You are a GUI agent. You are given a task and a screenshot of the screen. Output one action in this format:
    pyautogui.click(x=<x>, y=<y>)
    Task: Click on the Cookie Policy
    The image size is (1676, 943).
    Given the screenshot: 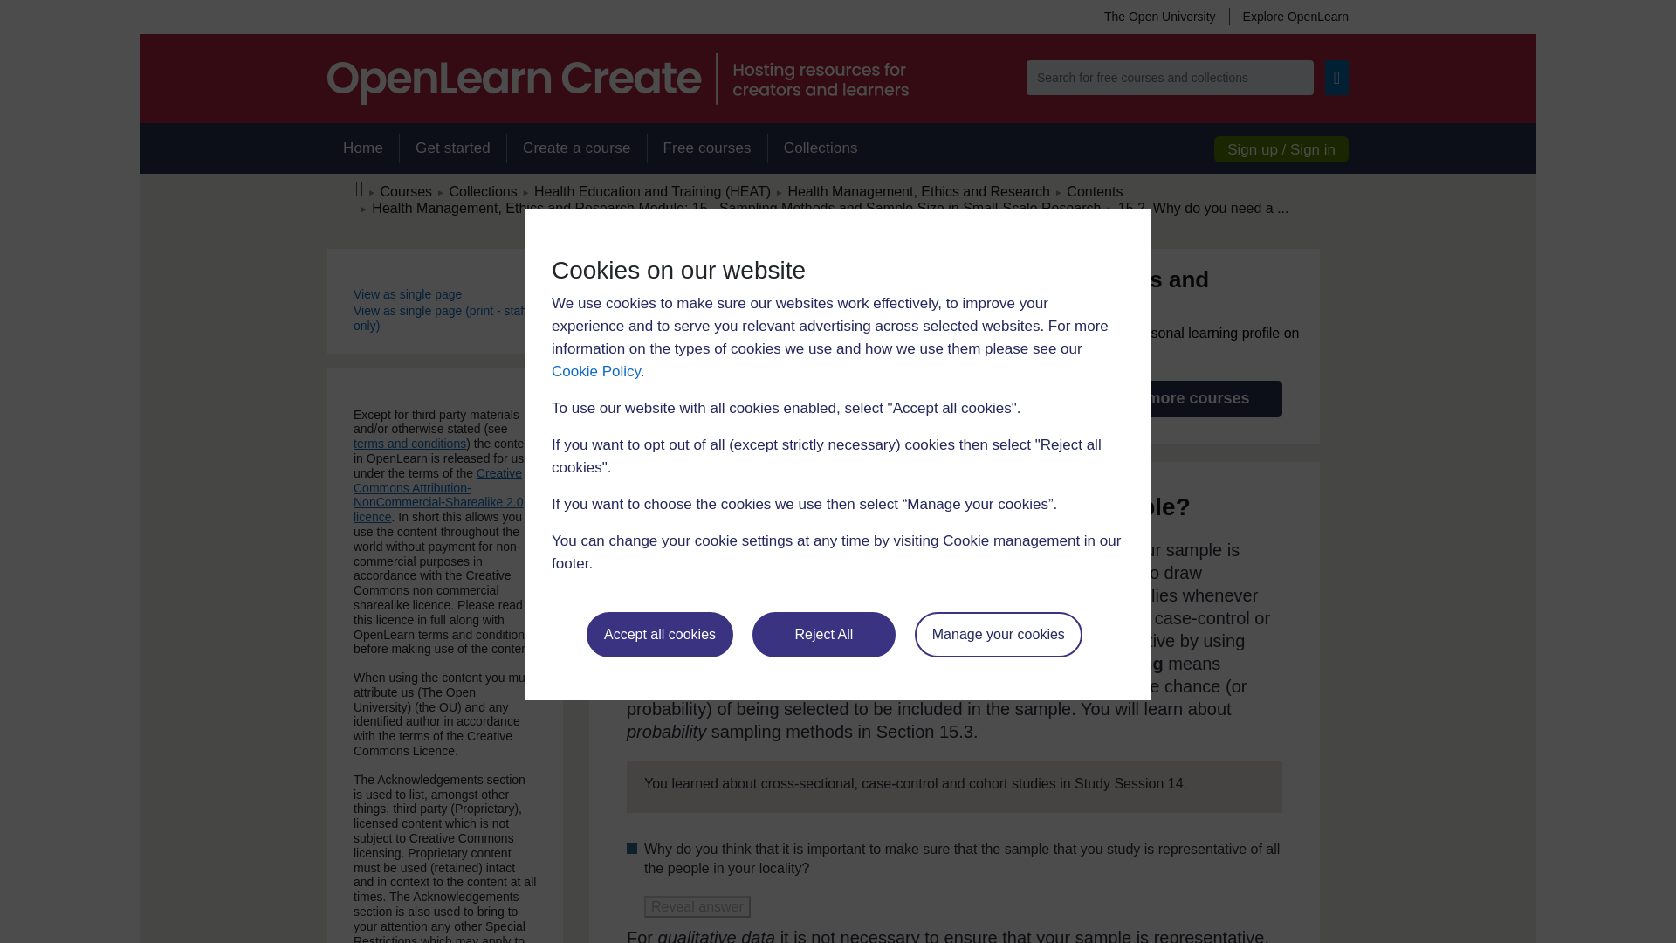 What is the action you would take?
    pyautogui.click(x=595, y=371)
    